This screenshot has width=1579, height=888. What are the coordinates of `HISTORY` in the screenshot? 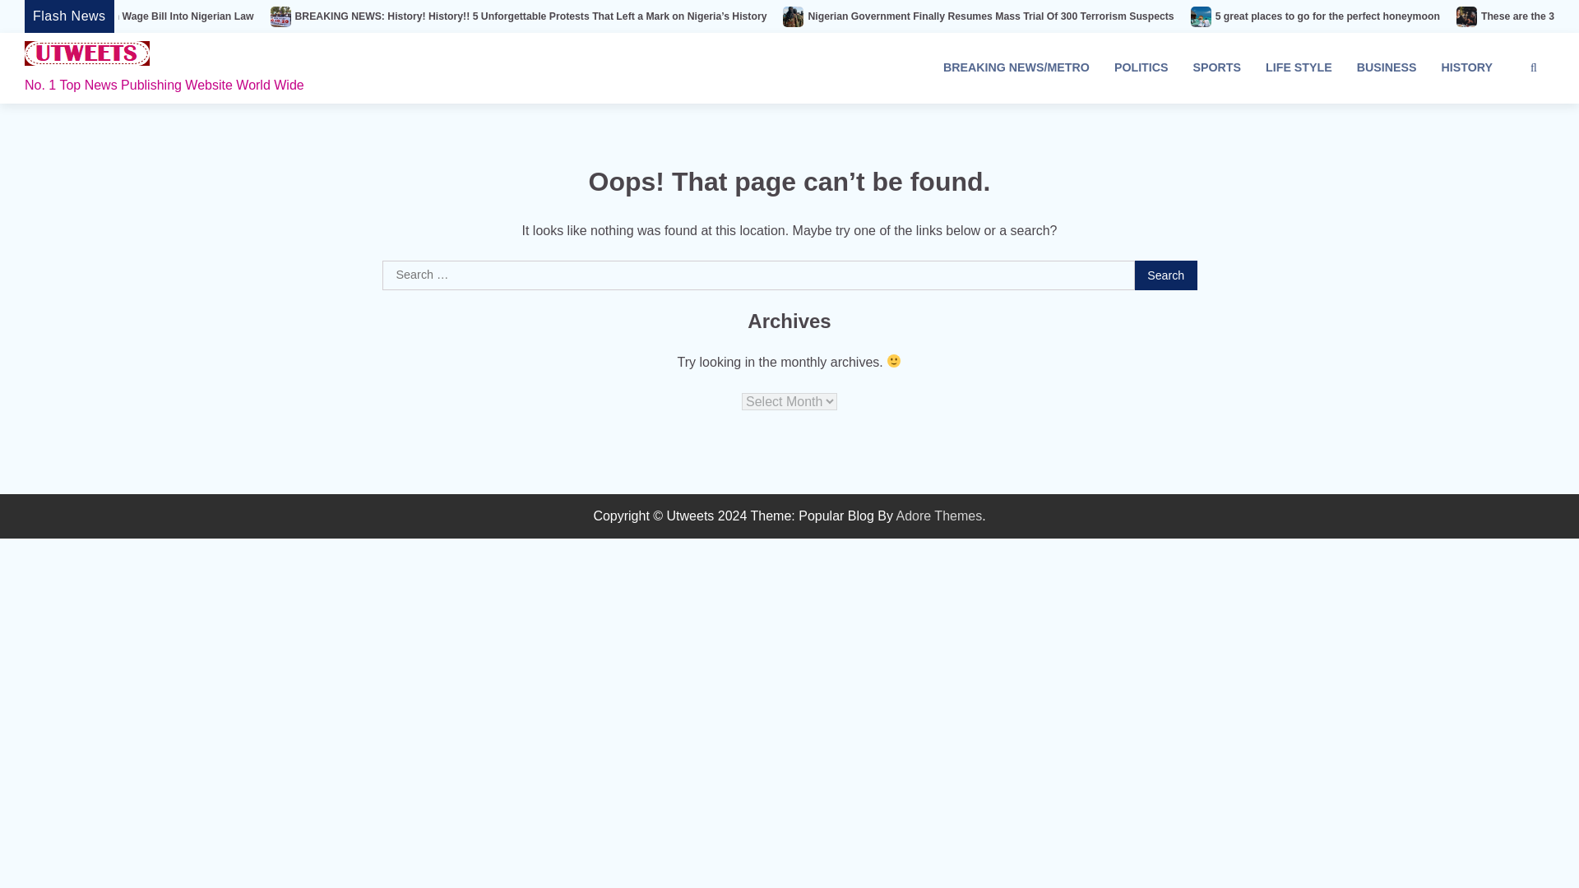 It's located at (1466, 67).